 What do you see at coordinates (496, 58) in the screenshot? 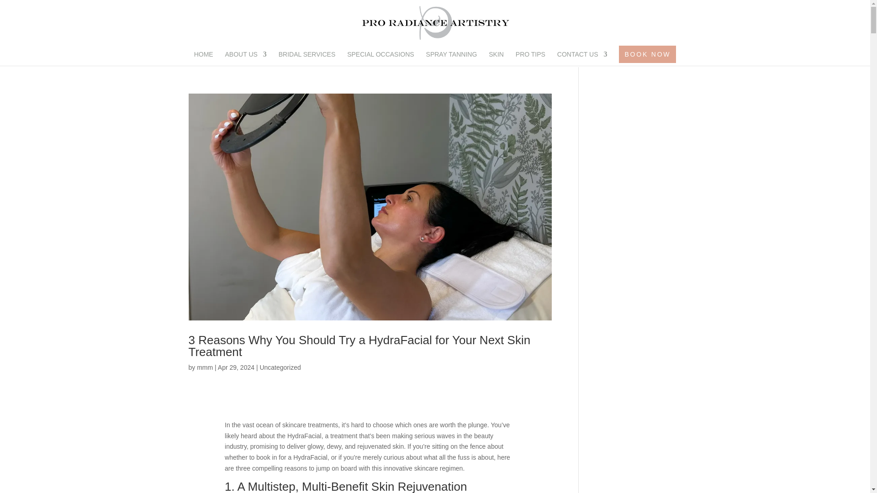
I see `SKIN` at bounding box center [496, 58].